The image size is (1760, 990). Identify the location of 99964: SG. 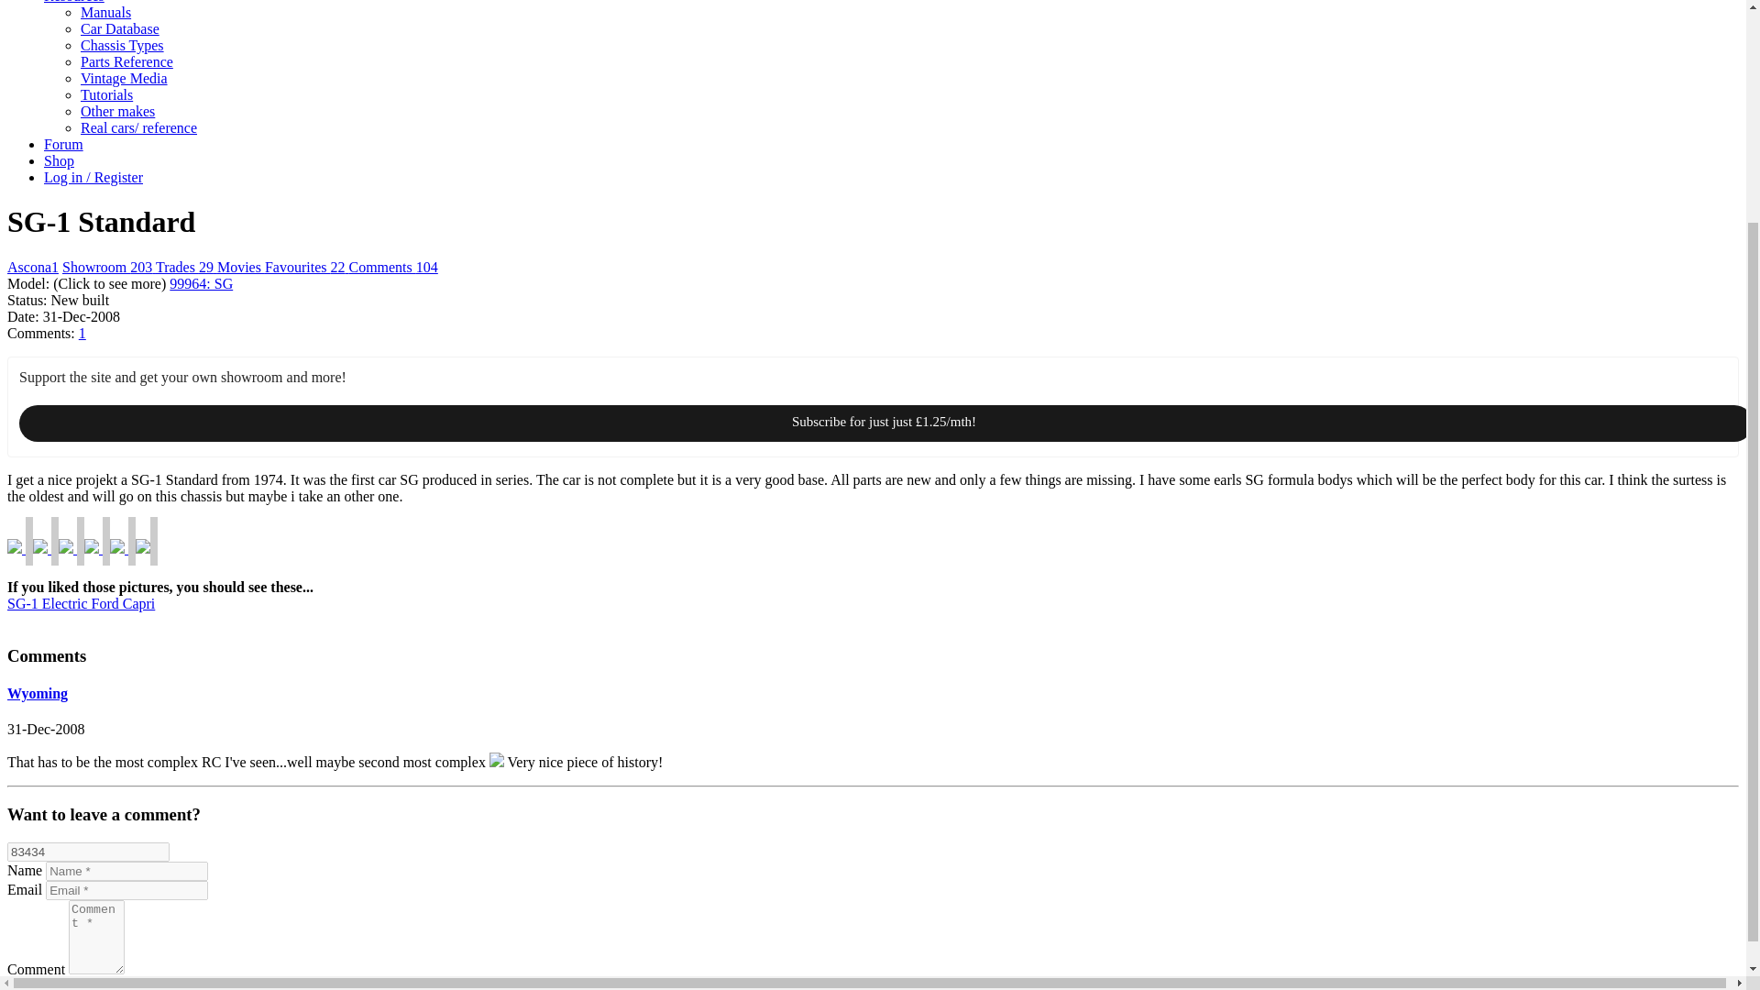
(200, 283).